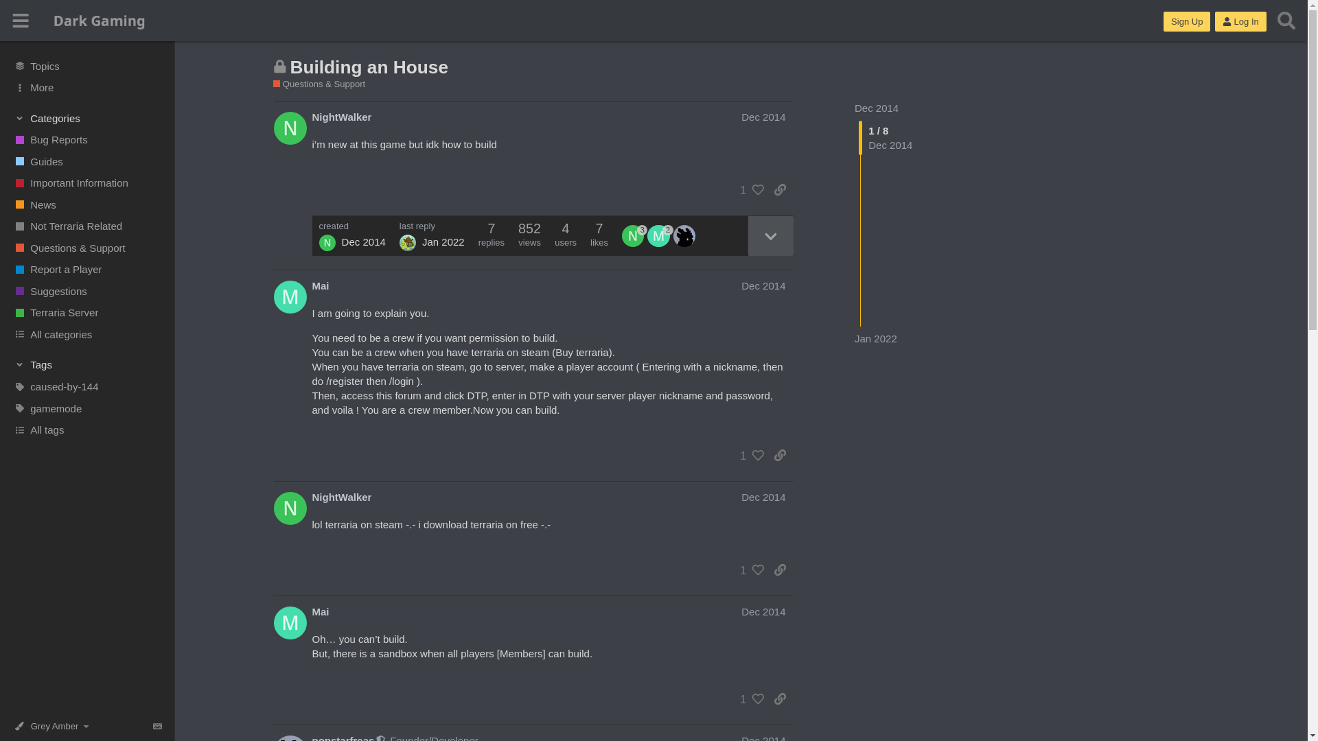 The width and height of the screenshot is (1318, 741). I want to click on 1, so click(748, 189).